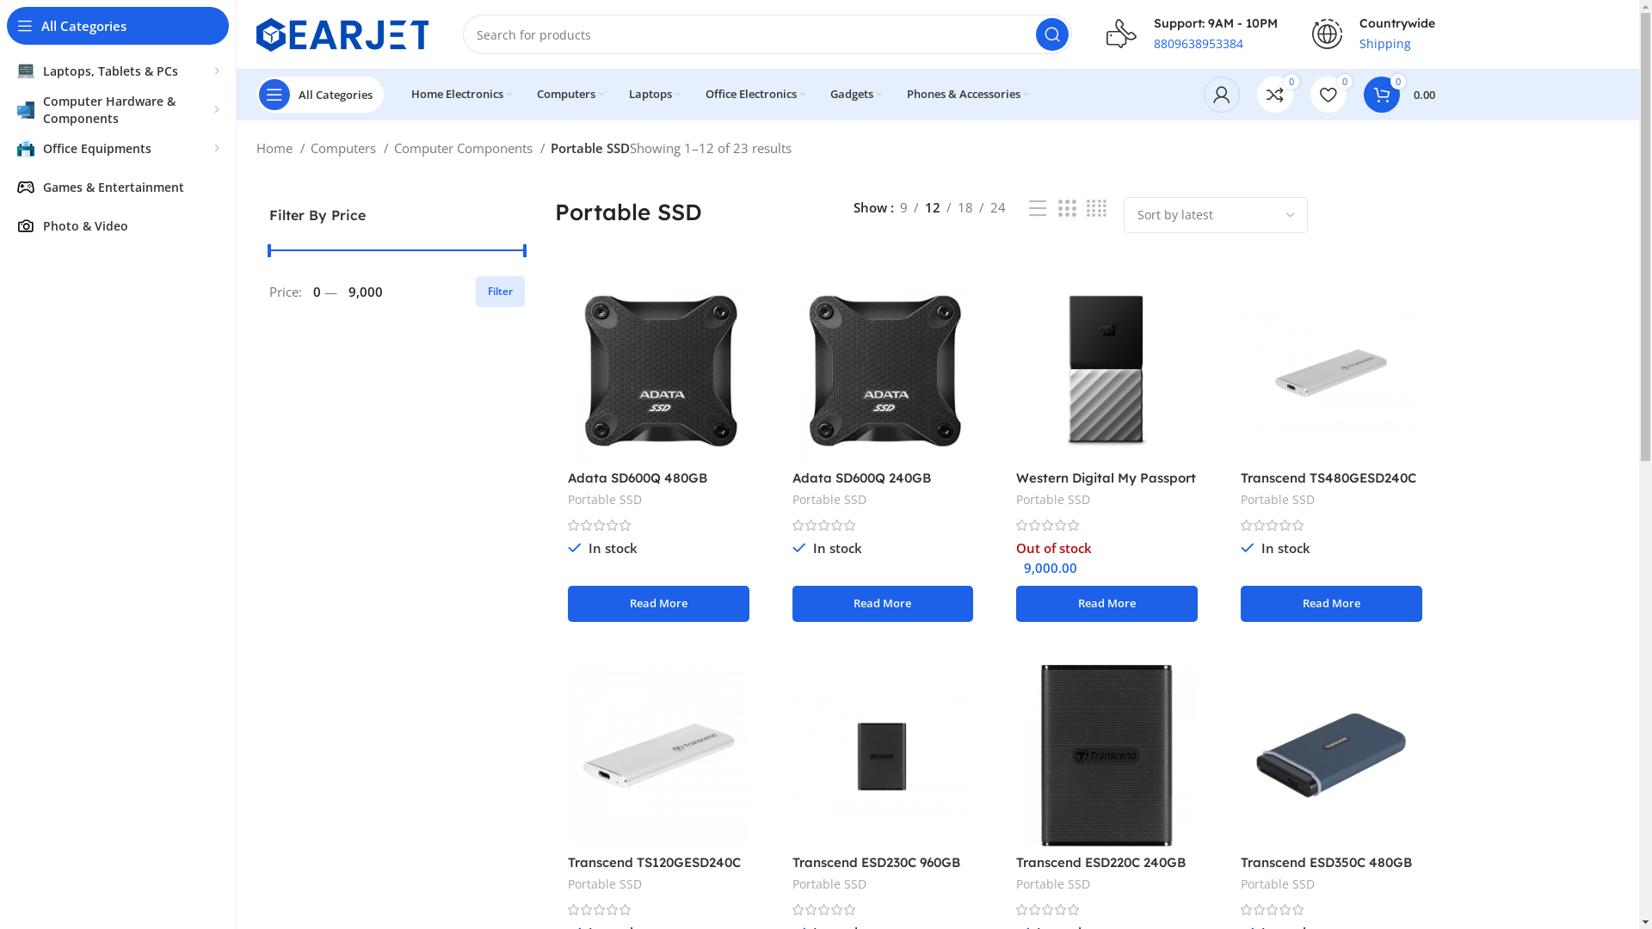 The height and width of the screenshot is (929, 1652). What do you see at coordinates (1327, 871) in the screenshot?
I see `Transcend ESD350C 480GB Portable SSD` at bounding box center [1327, 871].